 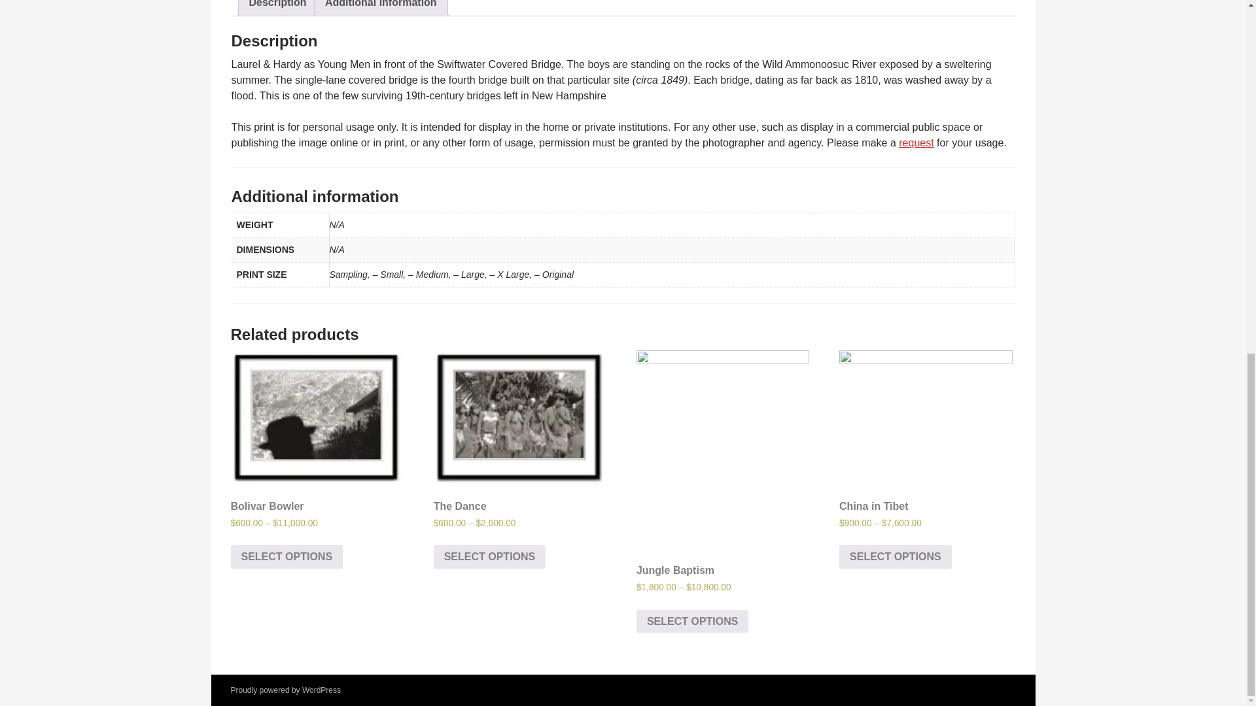 I want to click on SELECT OPTIONS, so click(x=692, y=621).